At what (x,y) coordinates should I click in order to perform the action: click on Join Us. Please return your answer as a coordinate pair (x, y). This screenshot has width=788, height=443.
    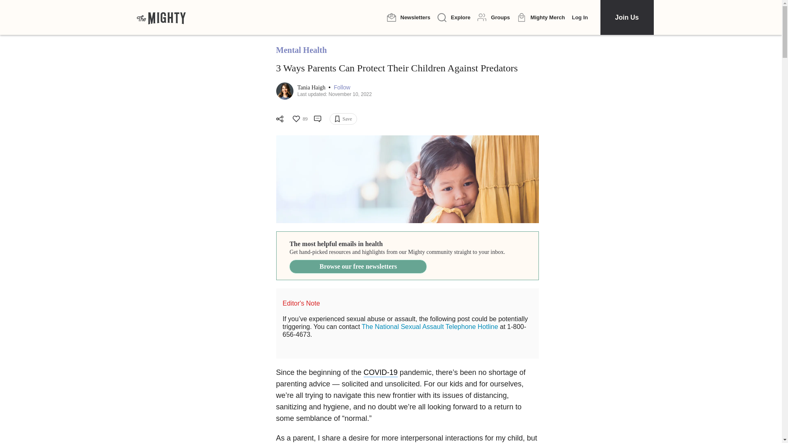
    Looking at the image, I should click on (626, 17).